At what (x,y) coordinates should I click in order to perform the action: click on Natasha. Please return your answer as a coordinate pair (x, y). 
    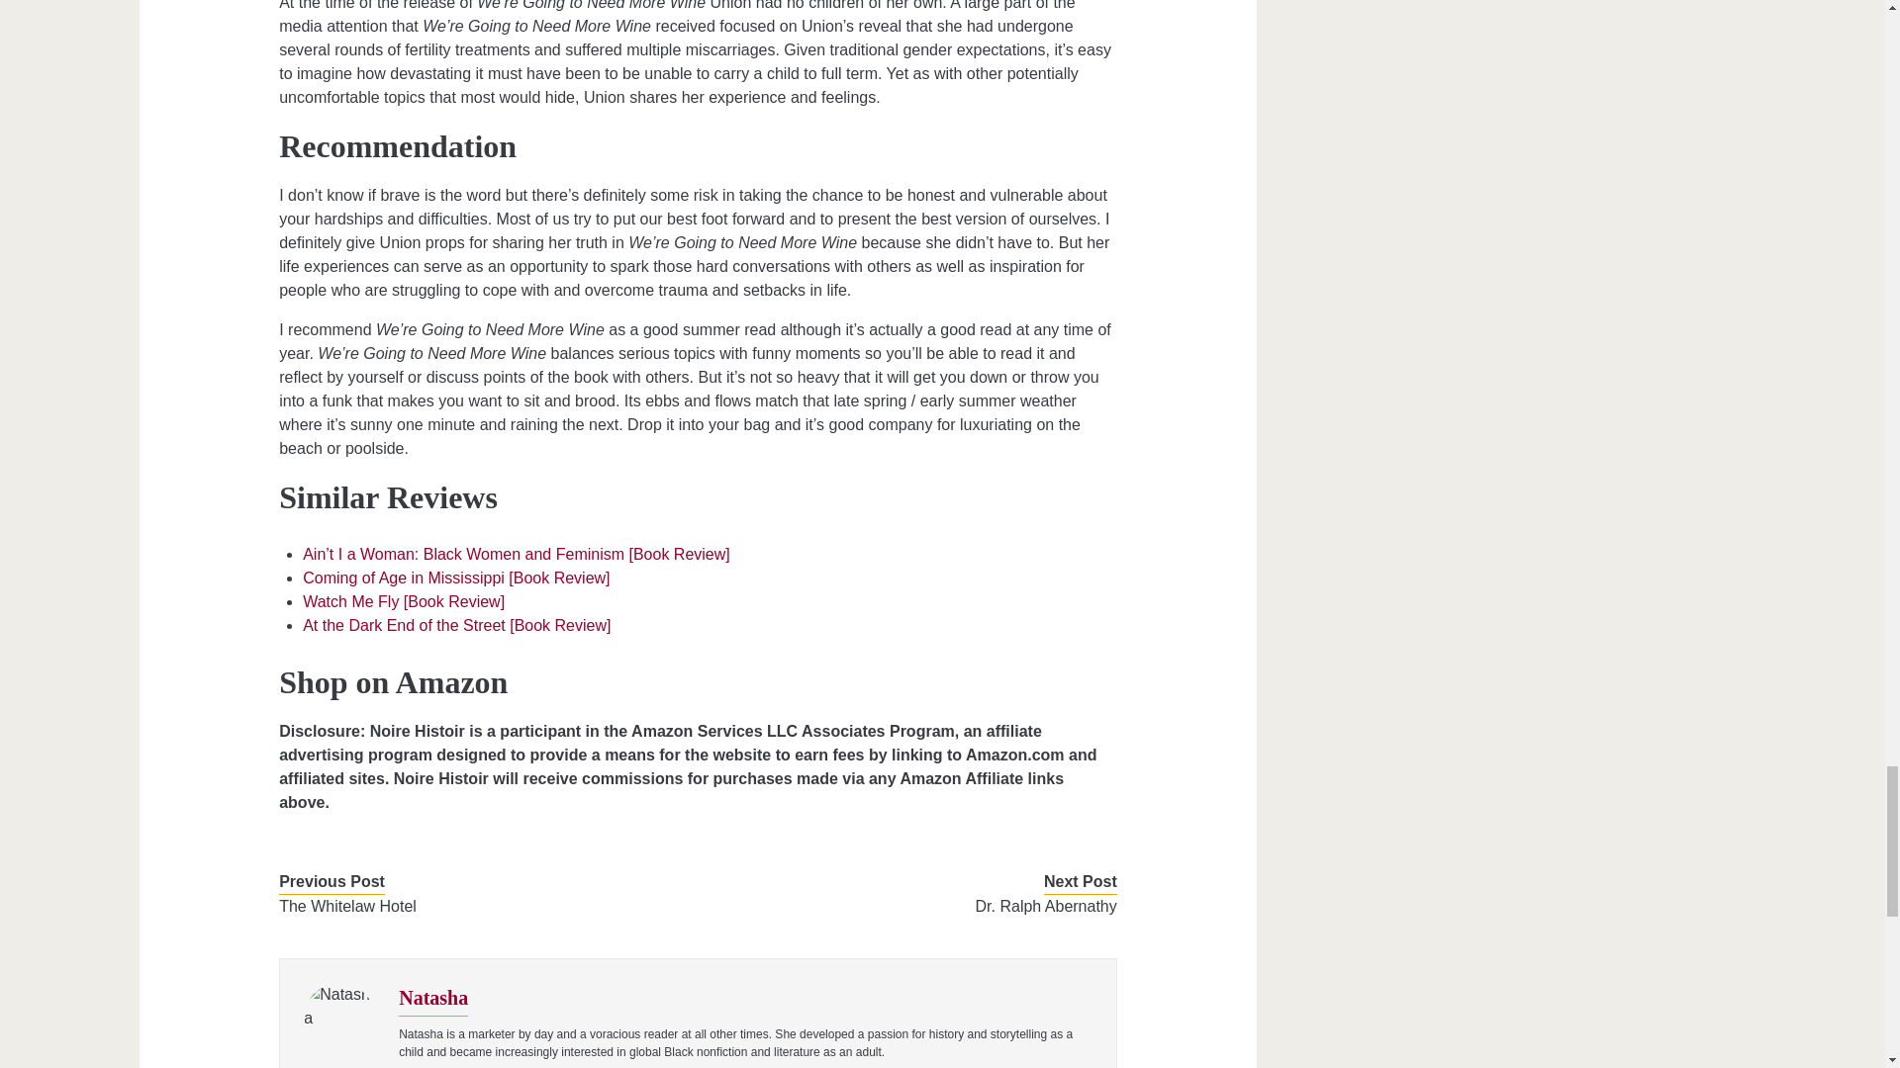
    Looking at the image, I should click on (433, 997).